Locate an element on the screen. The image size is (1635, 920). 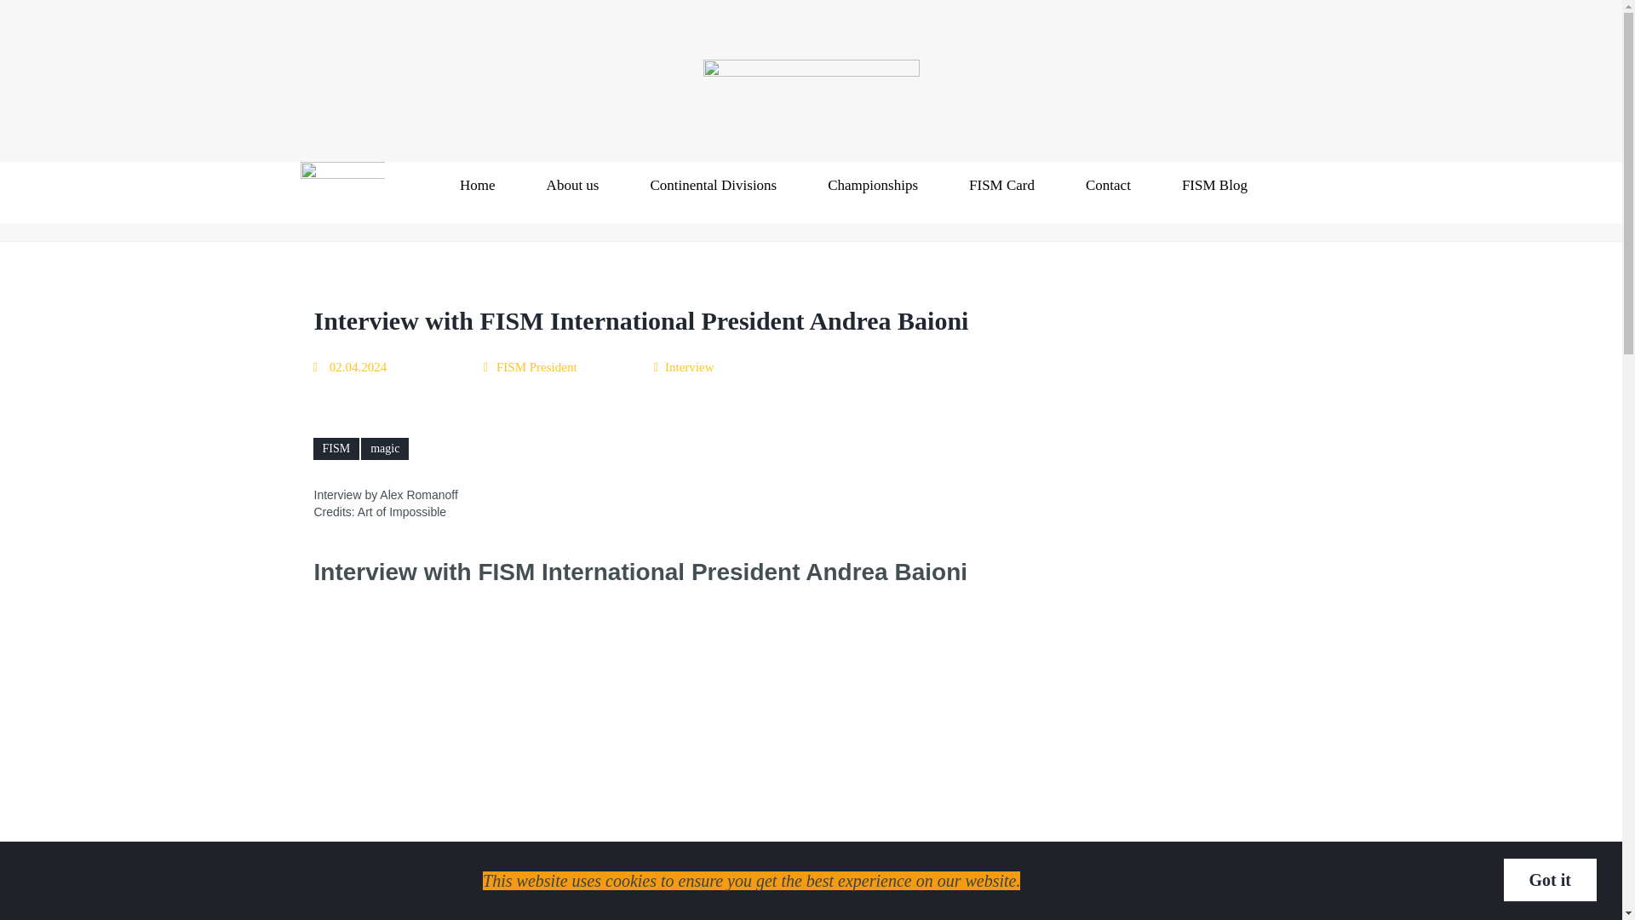
FISM Blog is located at coordinates (1214, 187).